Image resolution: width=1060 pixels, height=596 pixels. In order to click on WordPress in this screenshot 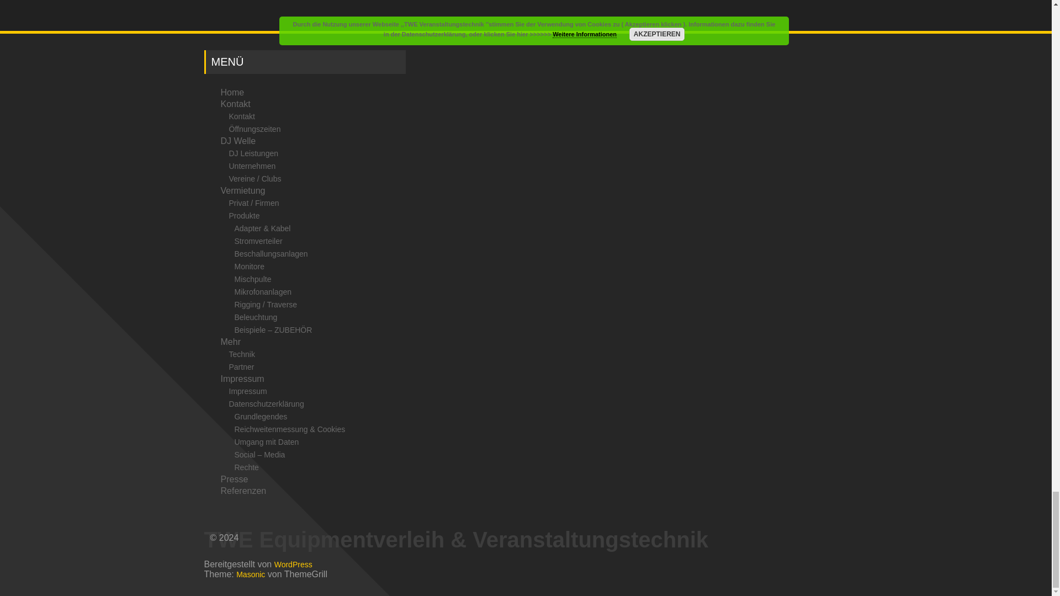, I will do `click(294, 564)`.